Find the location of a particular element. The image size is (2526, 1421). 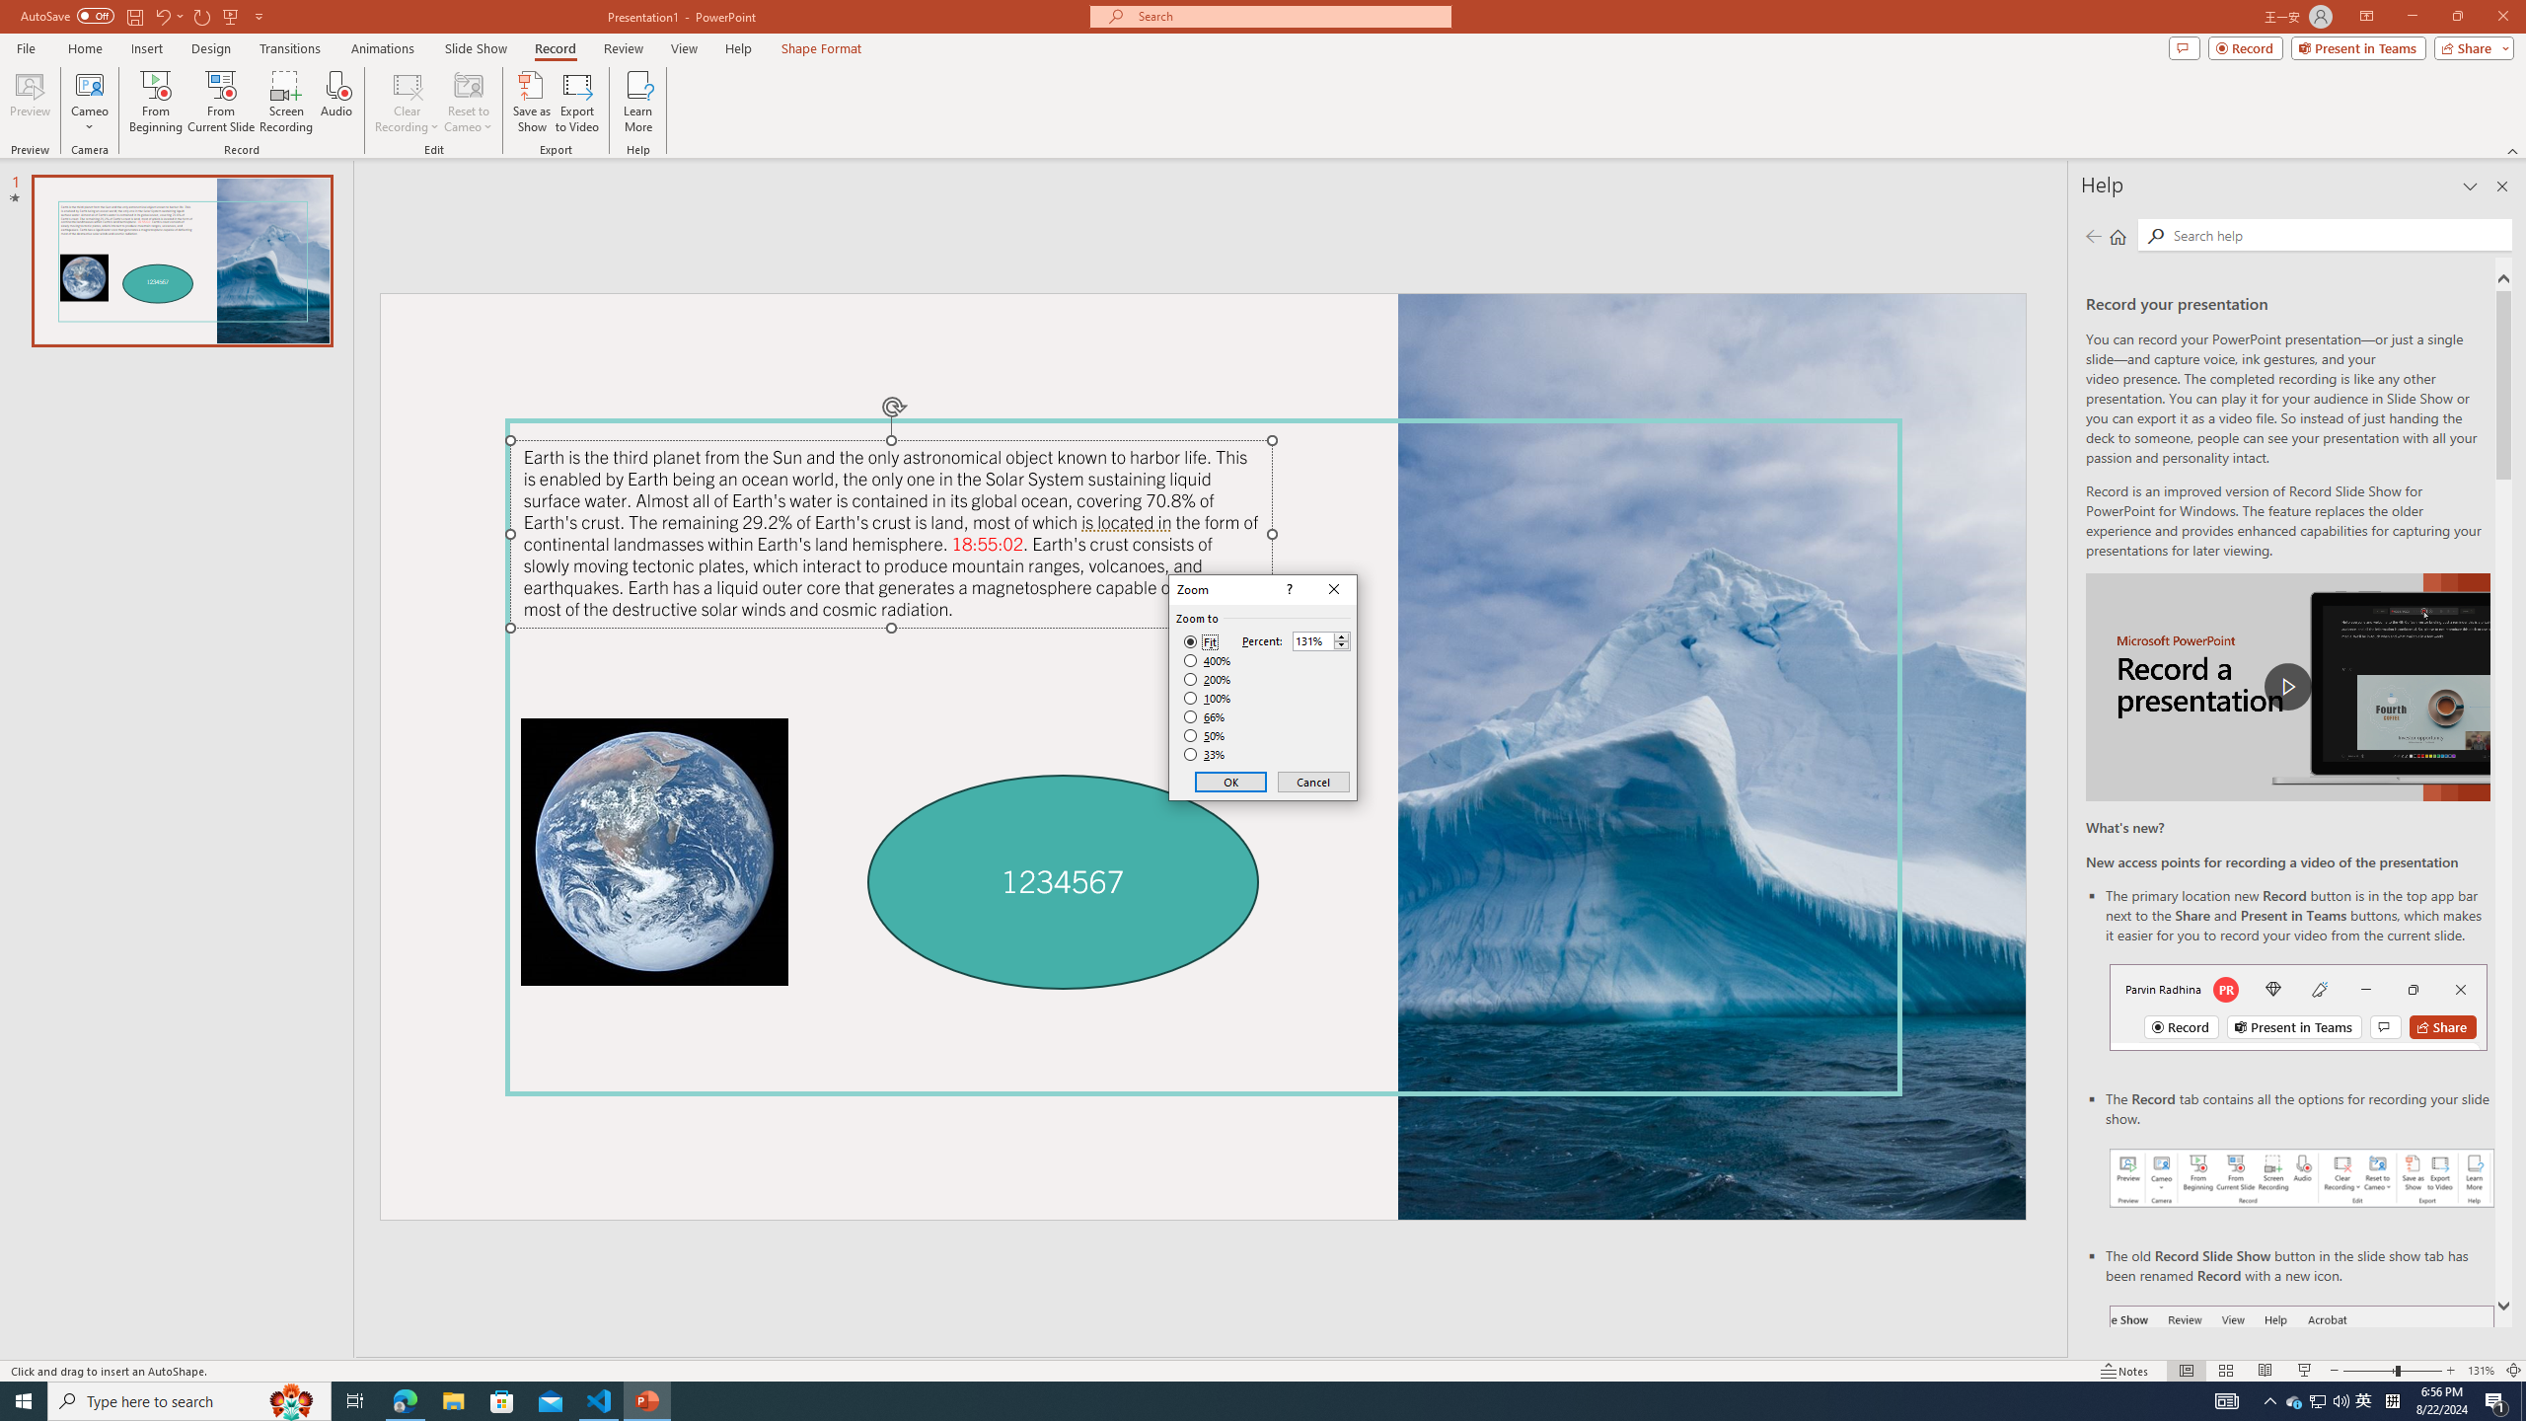

Percent is located at coordinates (1312, 641).